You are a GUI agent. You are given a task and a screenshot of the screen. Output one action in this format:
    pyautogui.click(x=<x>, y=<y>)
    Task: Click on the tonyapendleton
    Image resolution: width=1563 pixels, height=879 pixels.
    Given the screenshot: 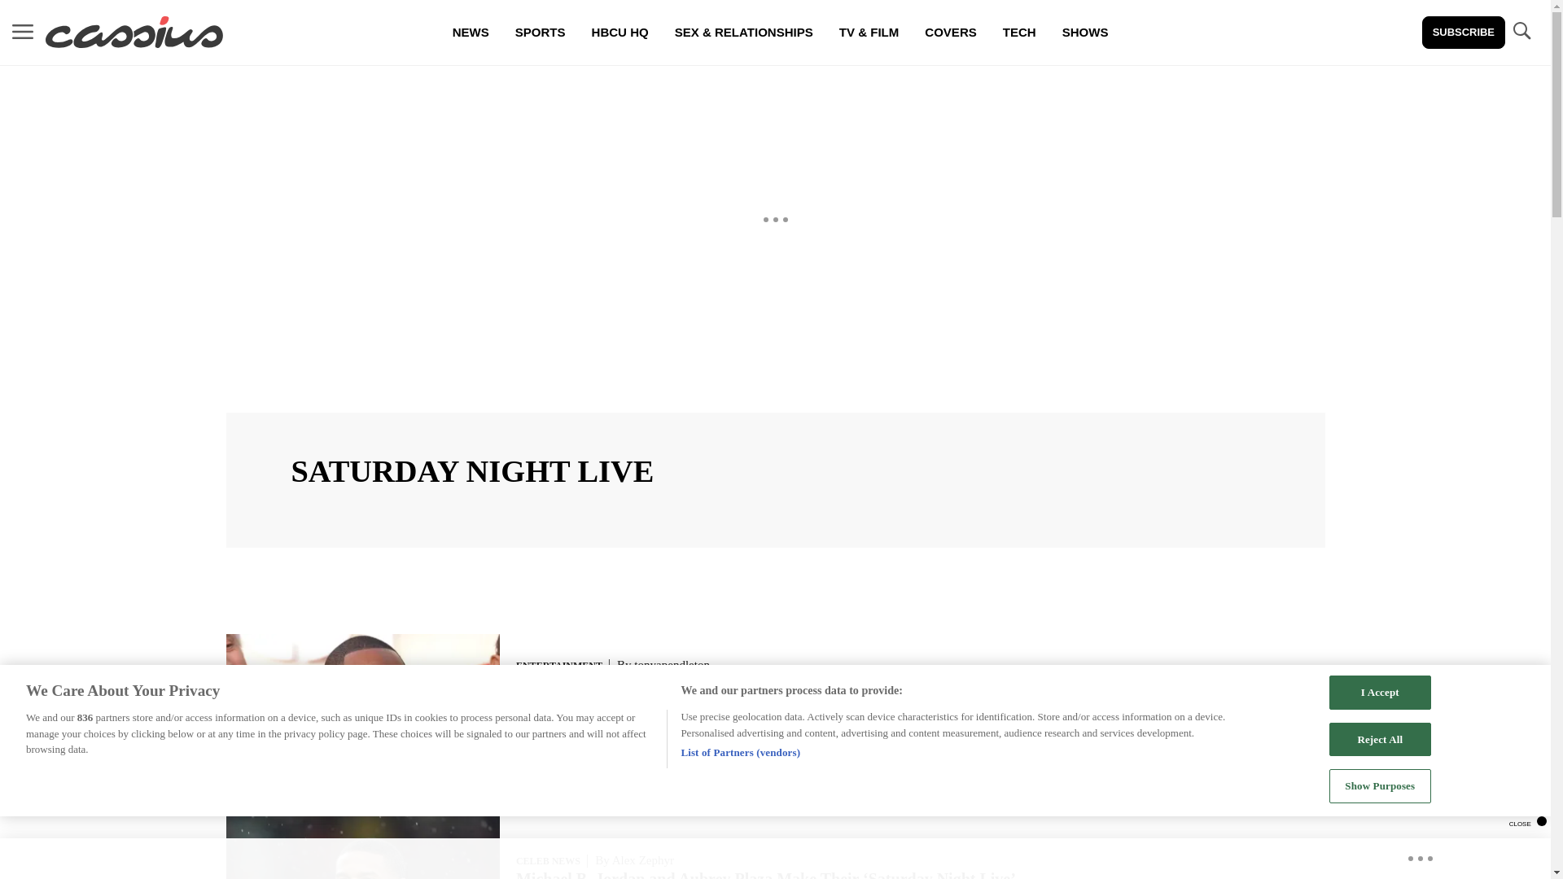 What is the action you would take?
    pyautogui.click(x=672, y=664)
    